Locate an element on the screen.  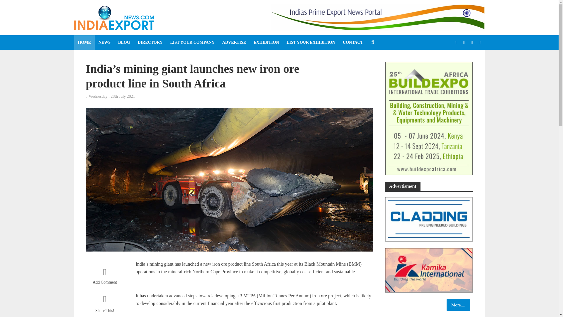
NEWS is located at coordinates (104, 42).